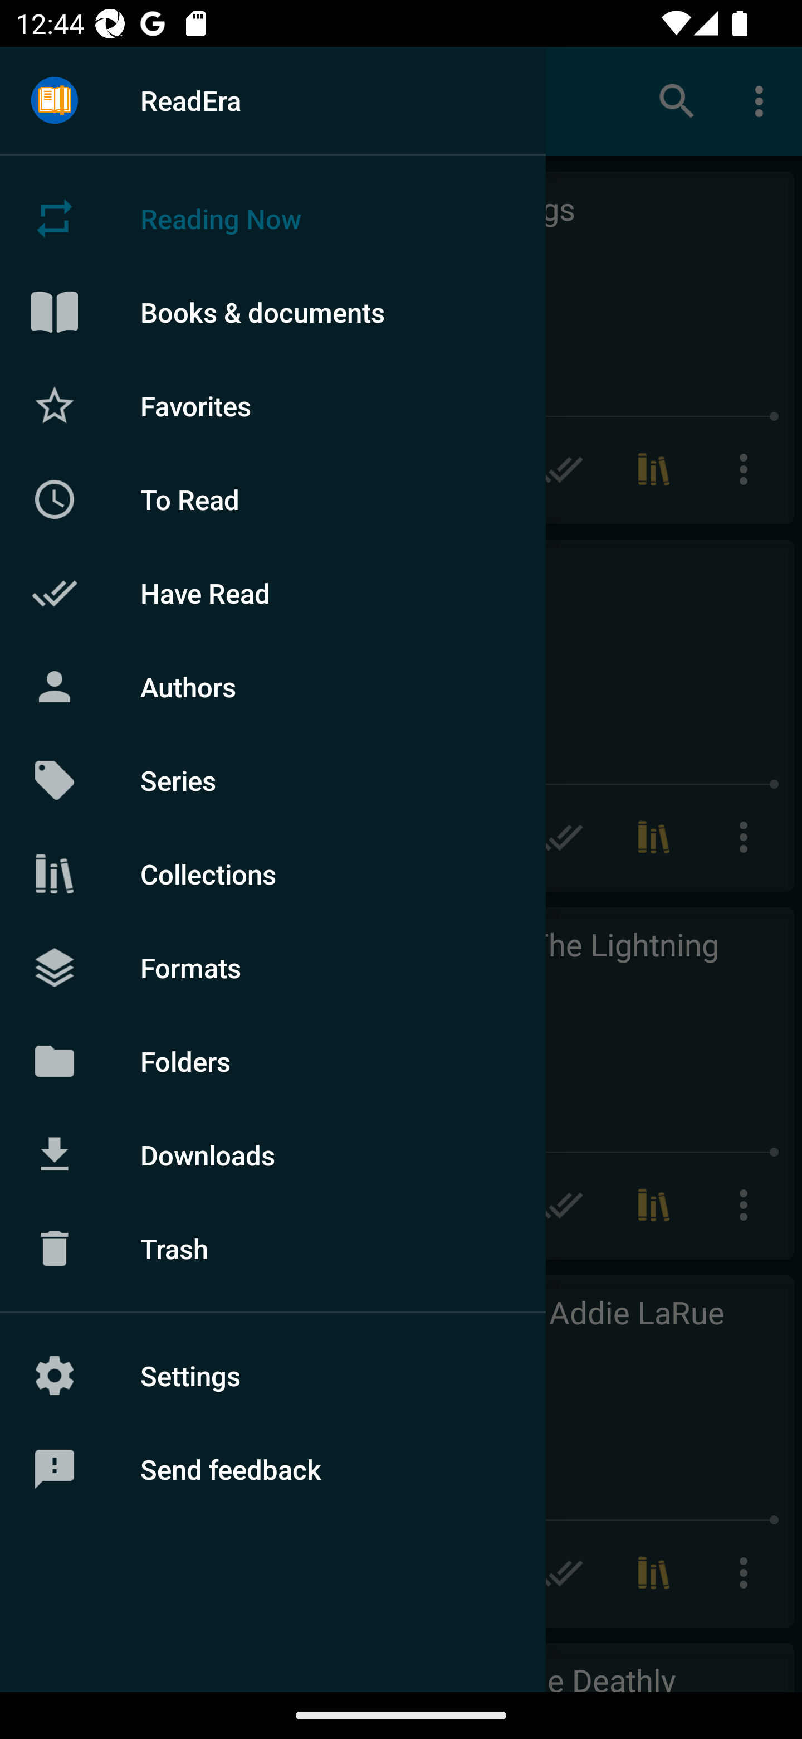 The width and height of the screenshot is (802, 1739). I want to click on Collections, so click(273, 874).